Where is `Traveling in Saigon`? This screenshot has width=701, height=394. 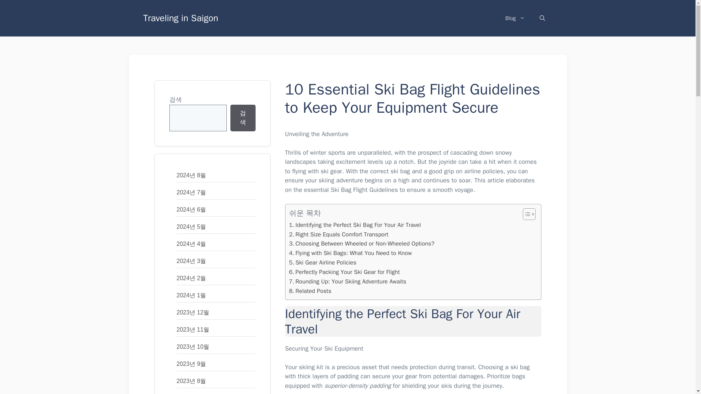 Traveling in Saigon is located at coordinates (180, 18).